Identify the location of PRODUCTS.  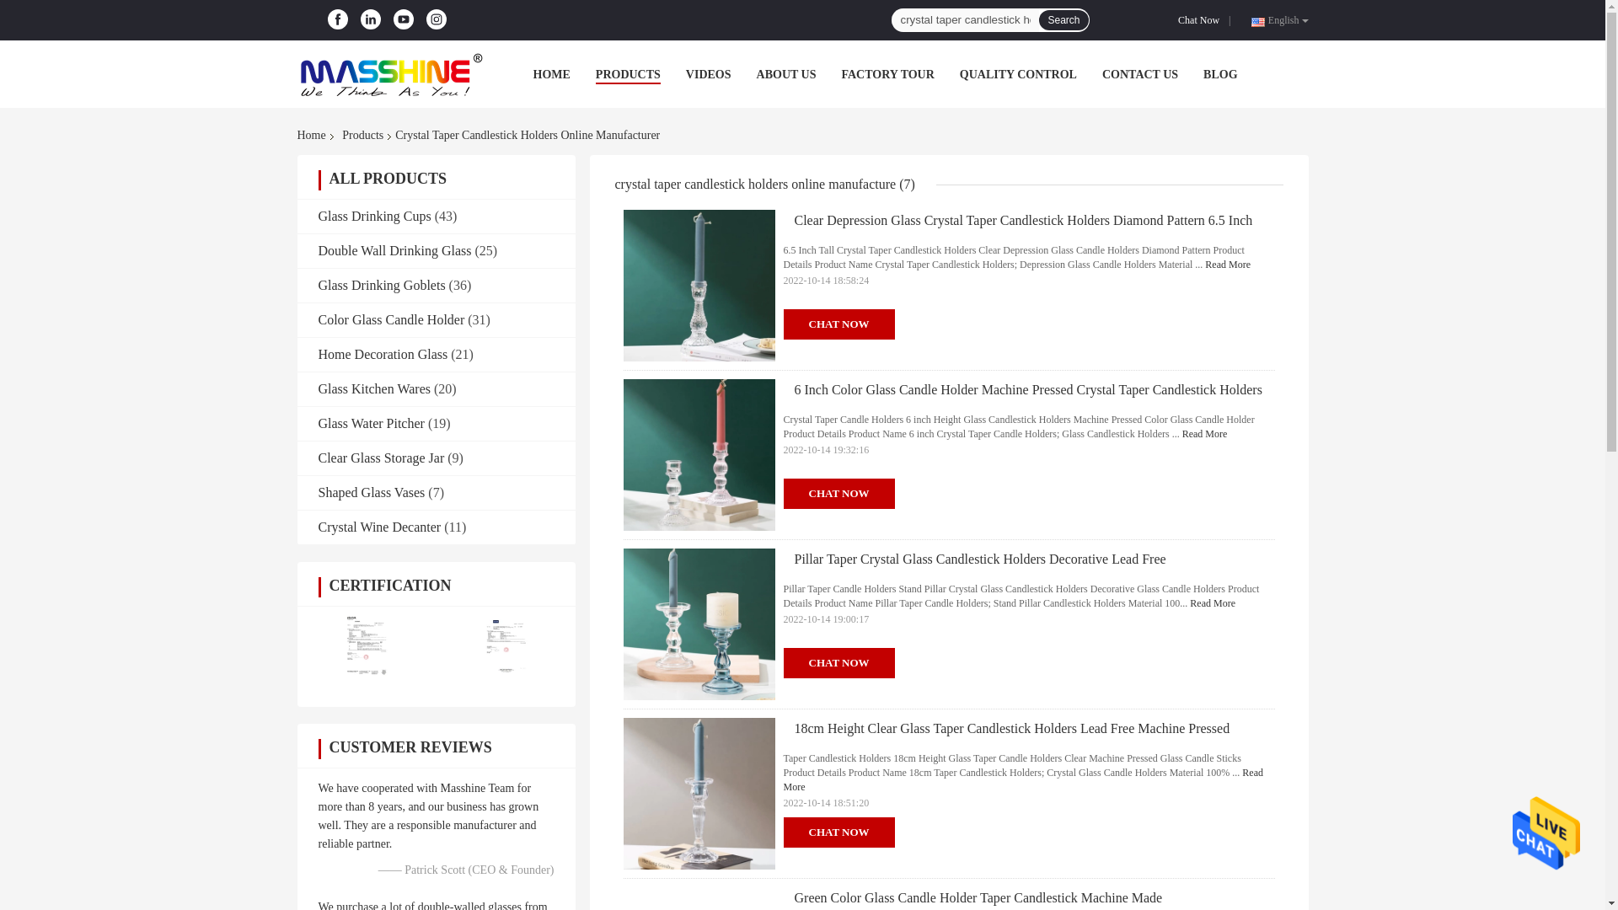
(627, 74).